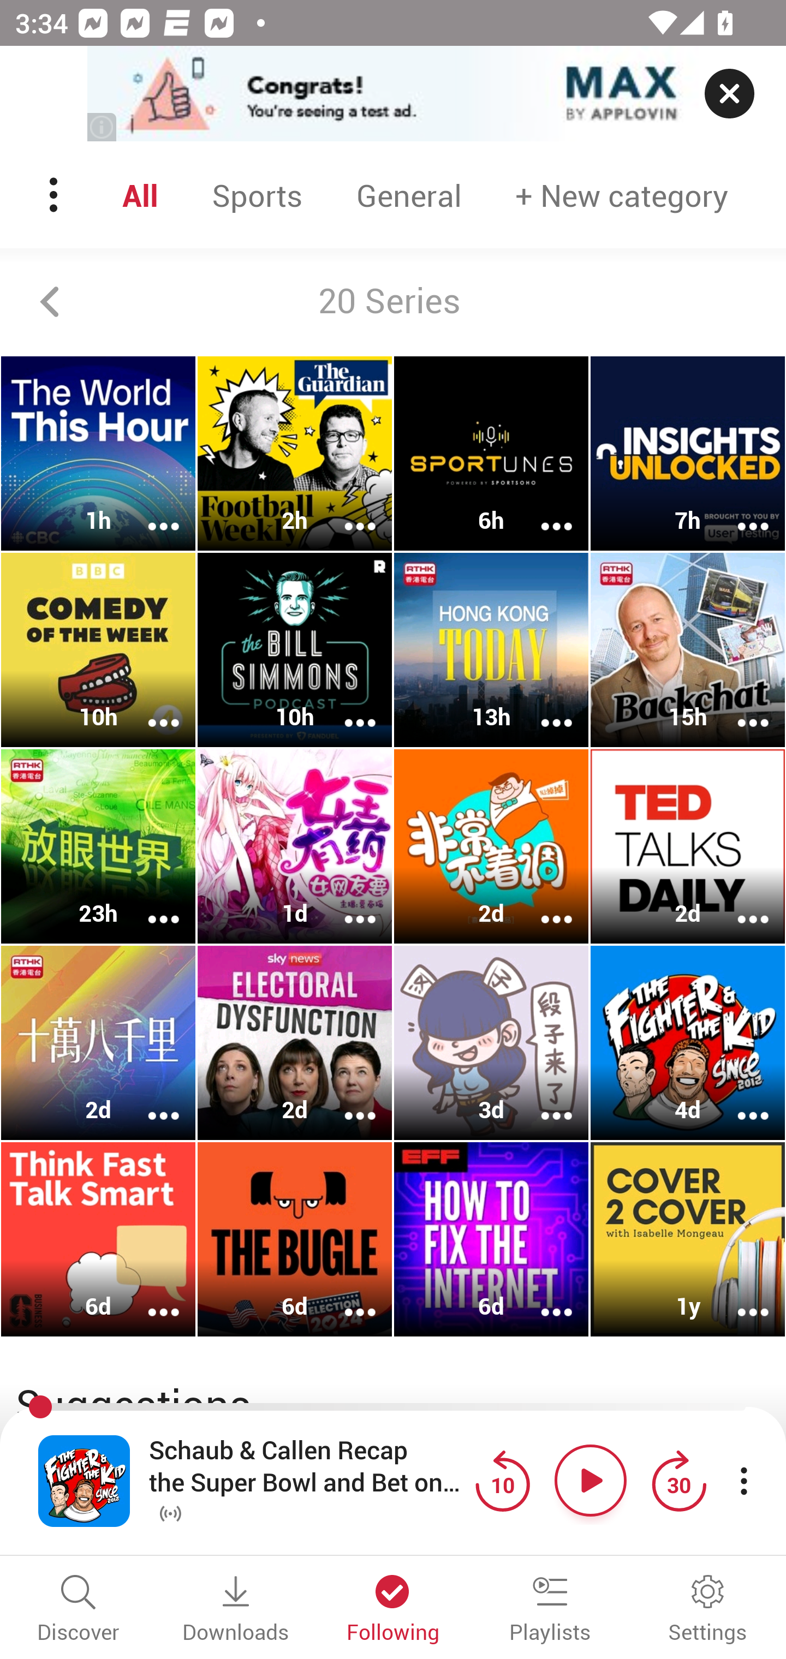 Image resolution: width=786 pixels, height=1659 pixels. Describe the element at coordinates (295, 453) in the screenshot. I see `Football Weekly 2h More options More options` at that location.